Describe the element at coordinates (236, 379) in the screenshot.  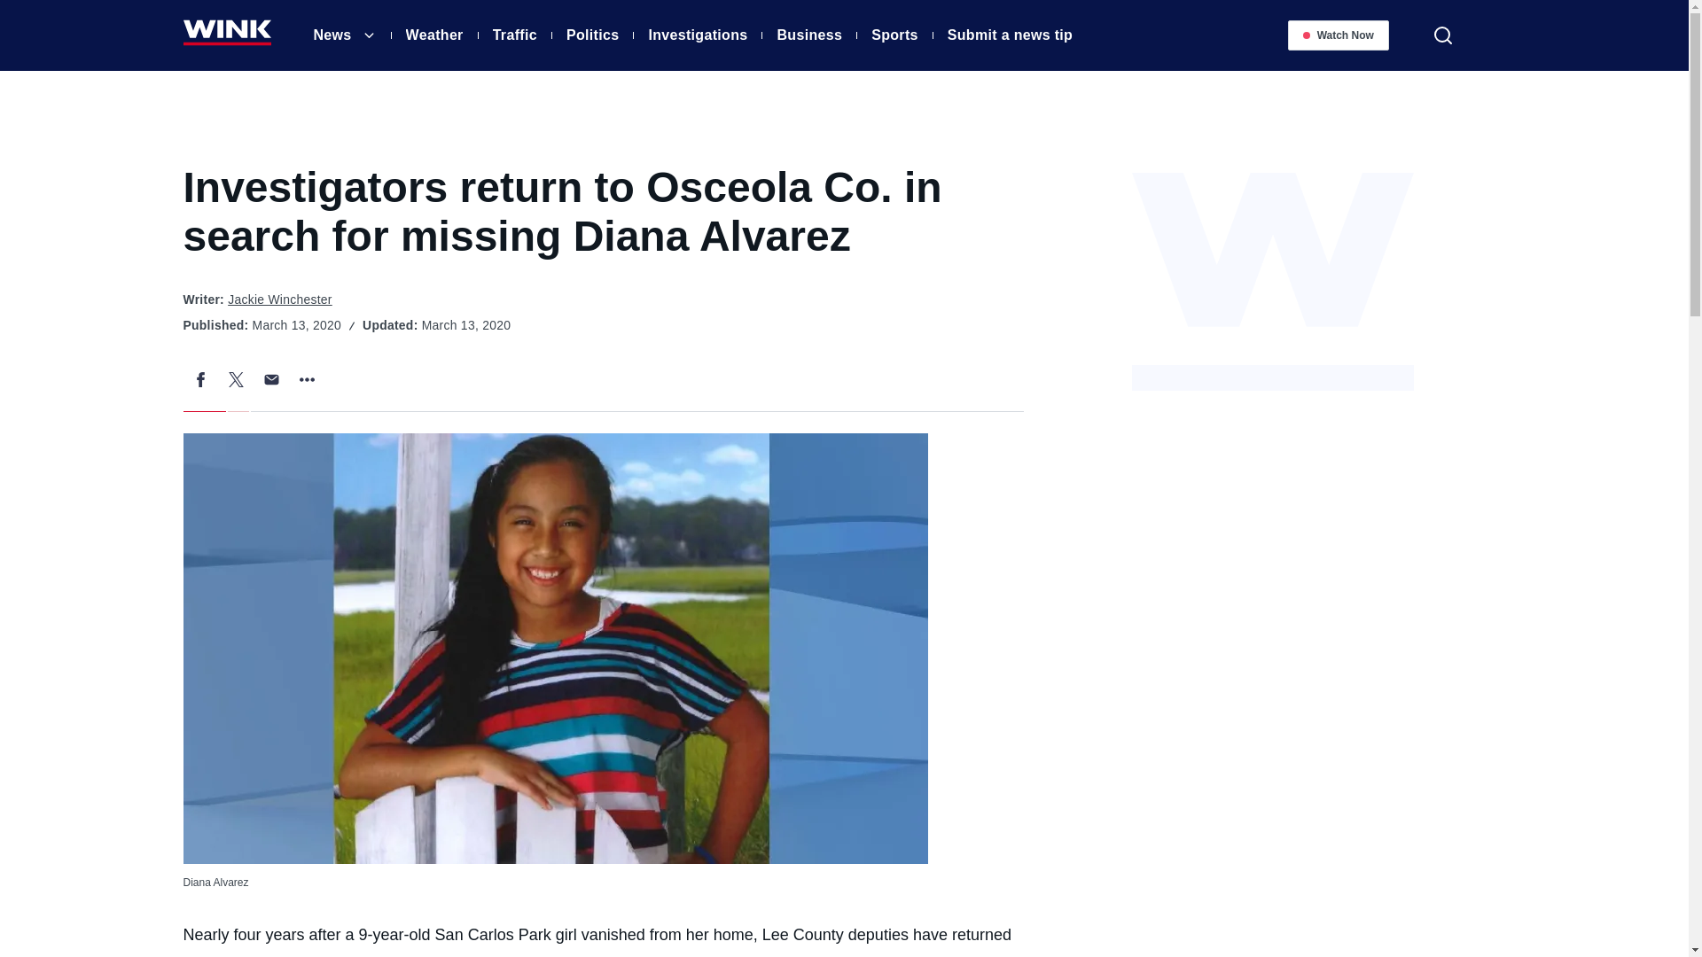
I see `Click to share on Twitter` at that location.